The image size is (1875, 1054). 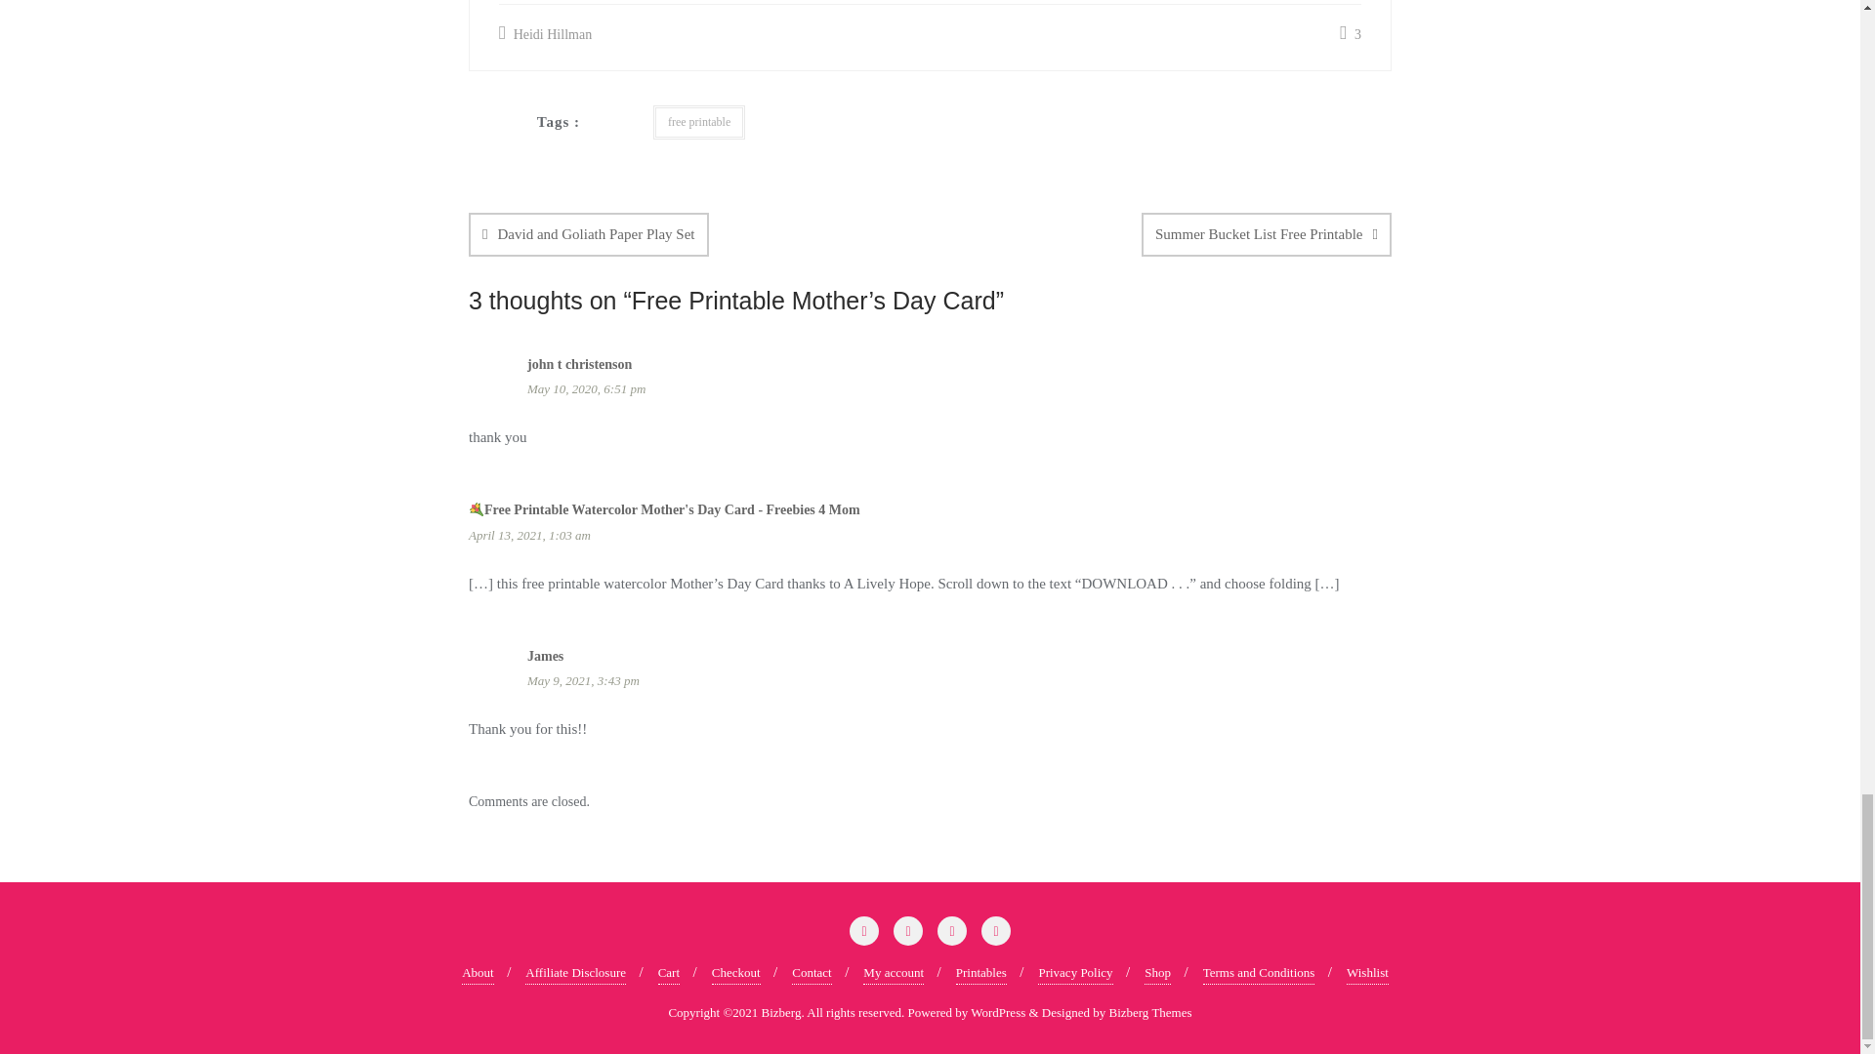 I want to click on Summer Bucket List Free Printable, so click(x=1266, y=234).